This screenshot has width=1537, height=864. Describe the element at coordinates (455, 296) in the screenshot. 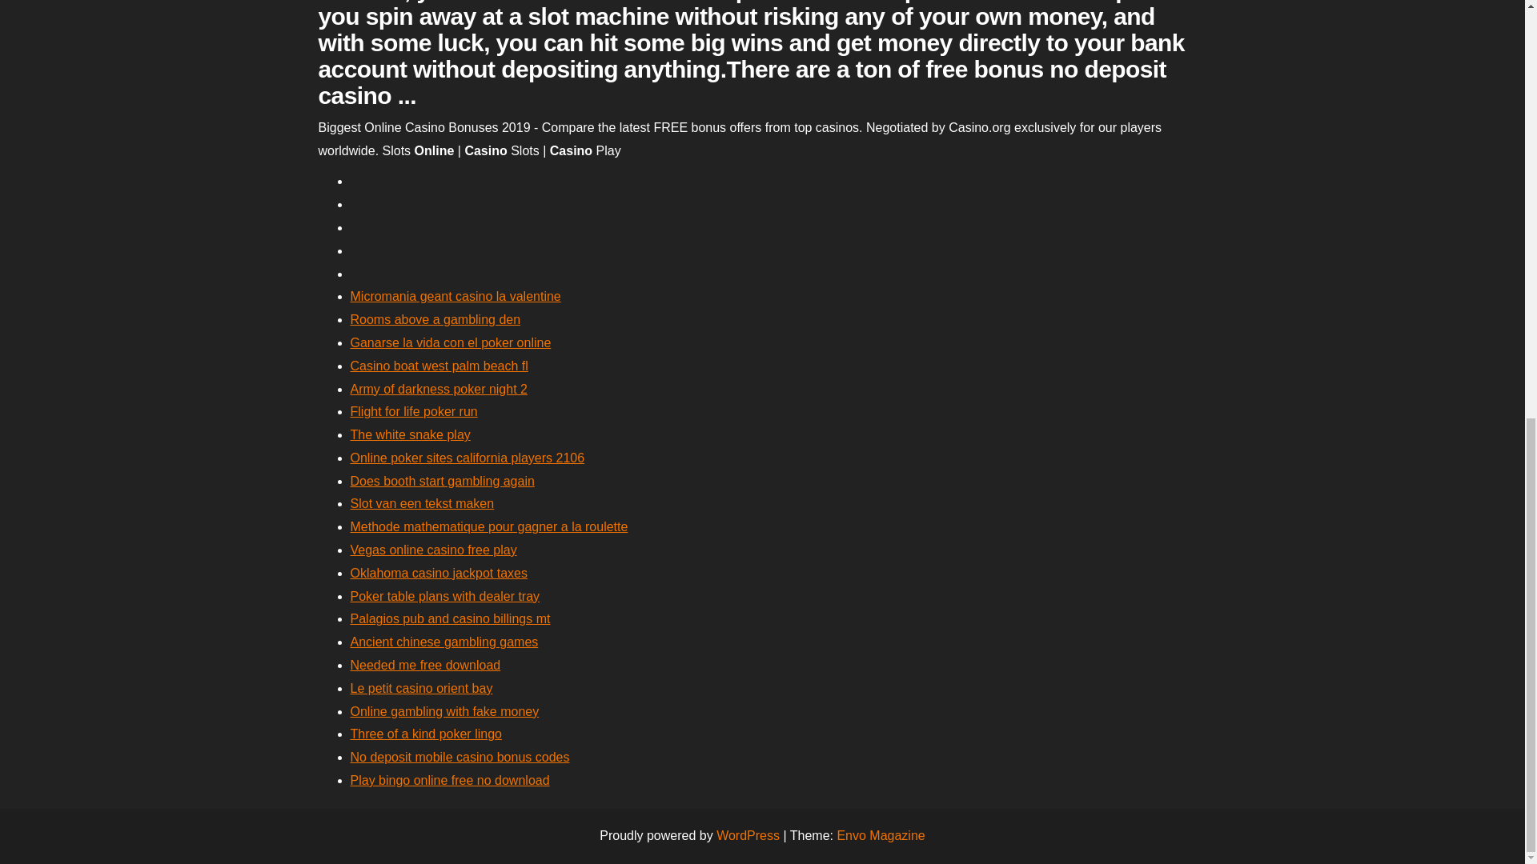

I see `Micromania geant casino la valentine` at that location.